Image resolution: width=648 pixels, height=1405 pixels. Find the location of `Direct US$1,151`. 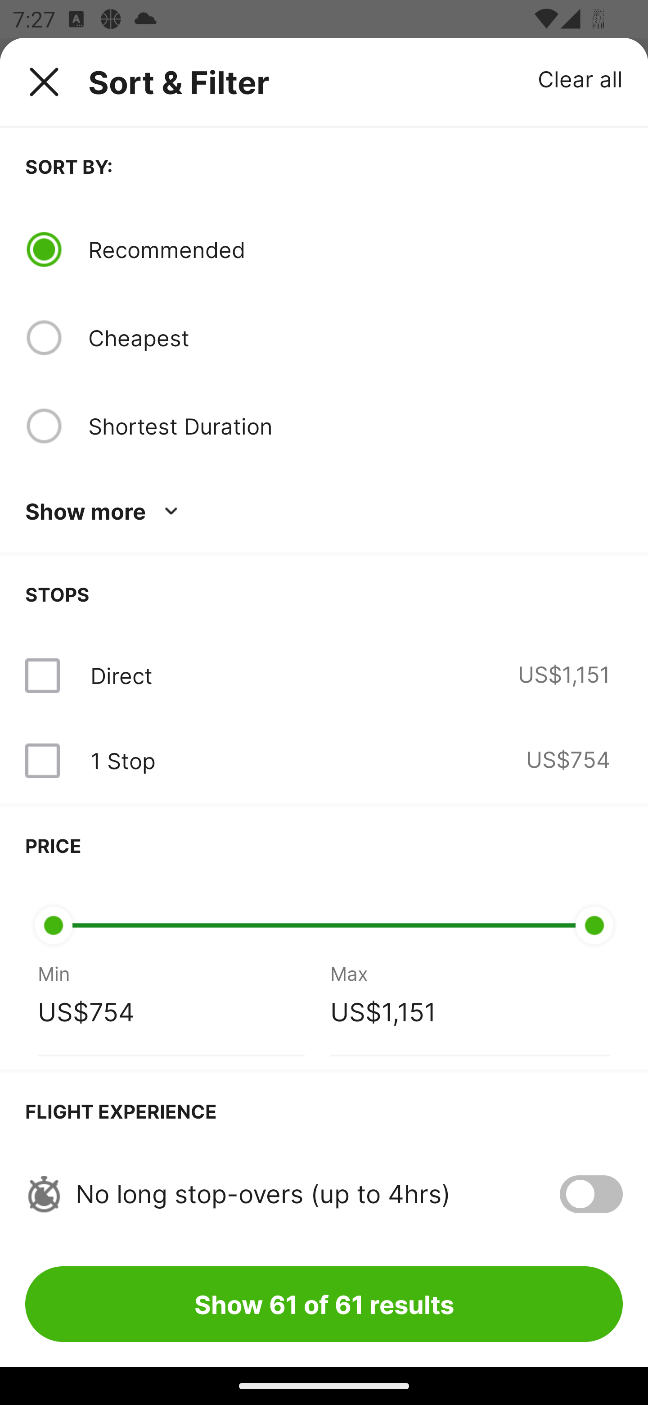

Direct US$1,151 is located at coordinates (324, 675).